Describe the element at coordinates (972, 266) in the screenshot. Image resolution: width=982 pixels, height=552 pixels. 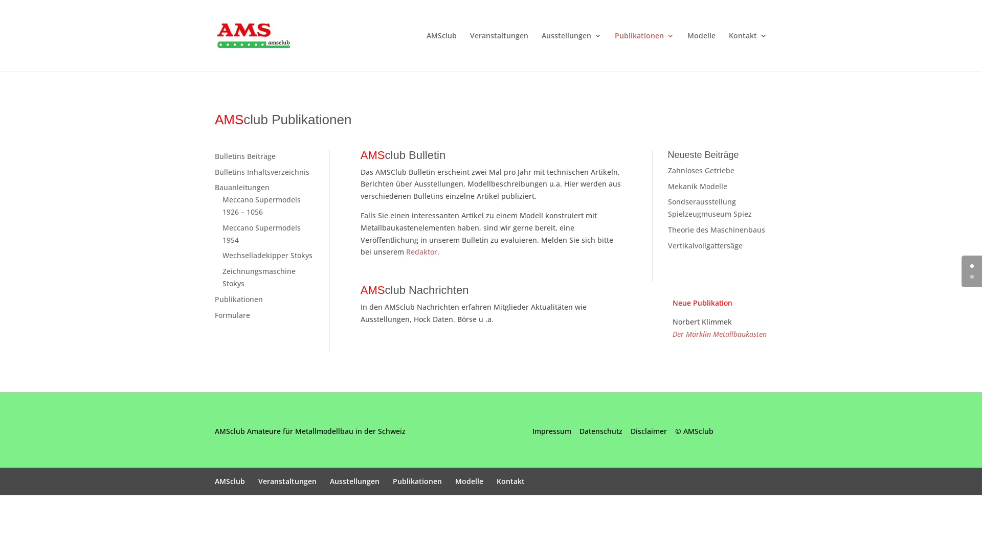
I see `0` at that location.